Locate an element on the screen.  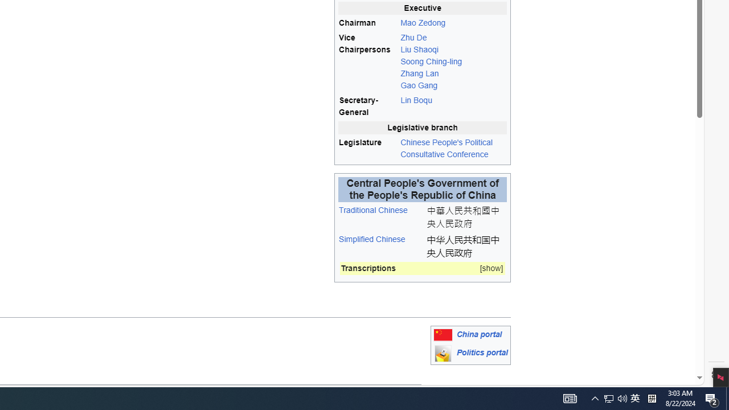
Zhu De is located at coordinates (413, 37).